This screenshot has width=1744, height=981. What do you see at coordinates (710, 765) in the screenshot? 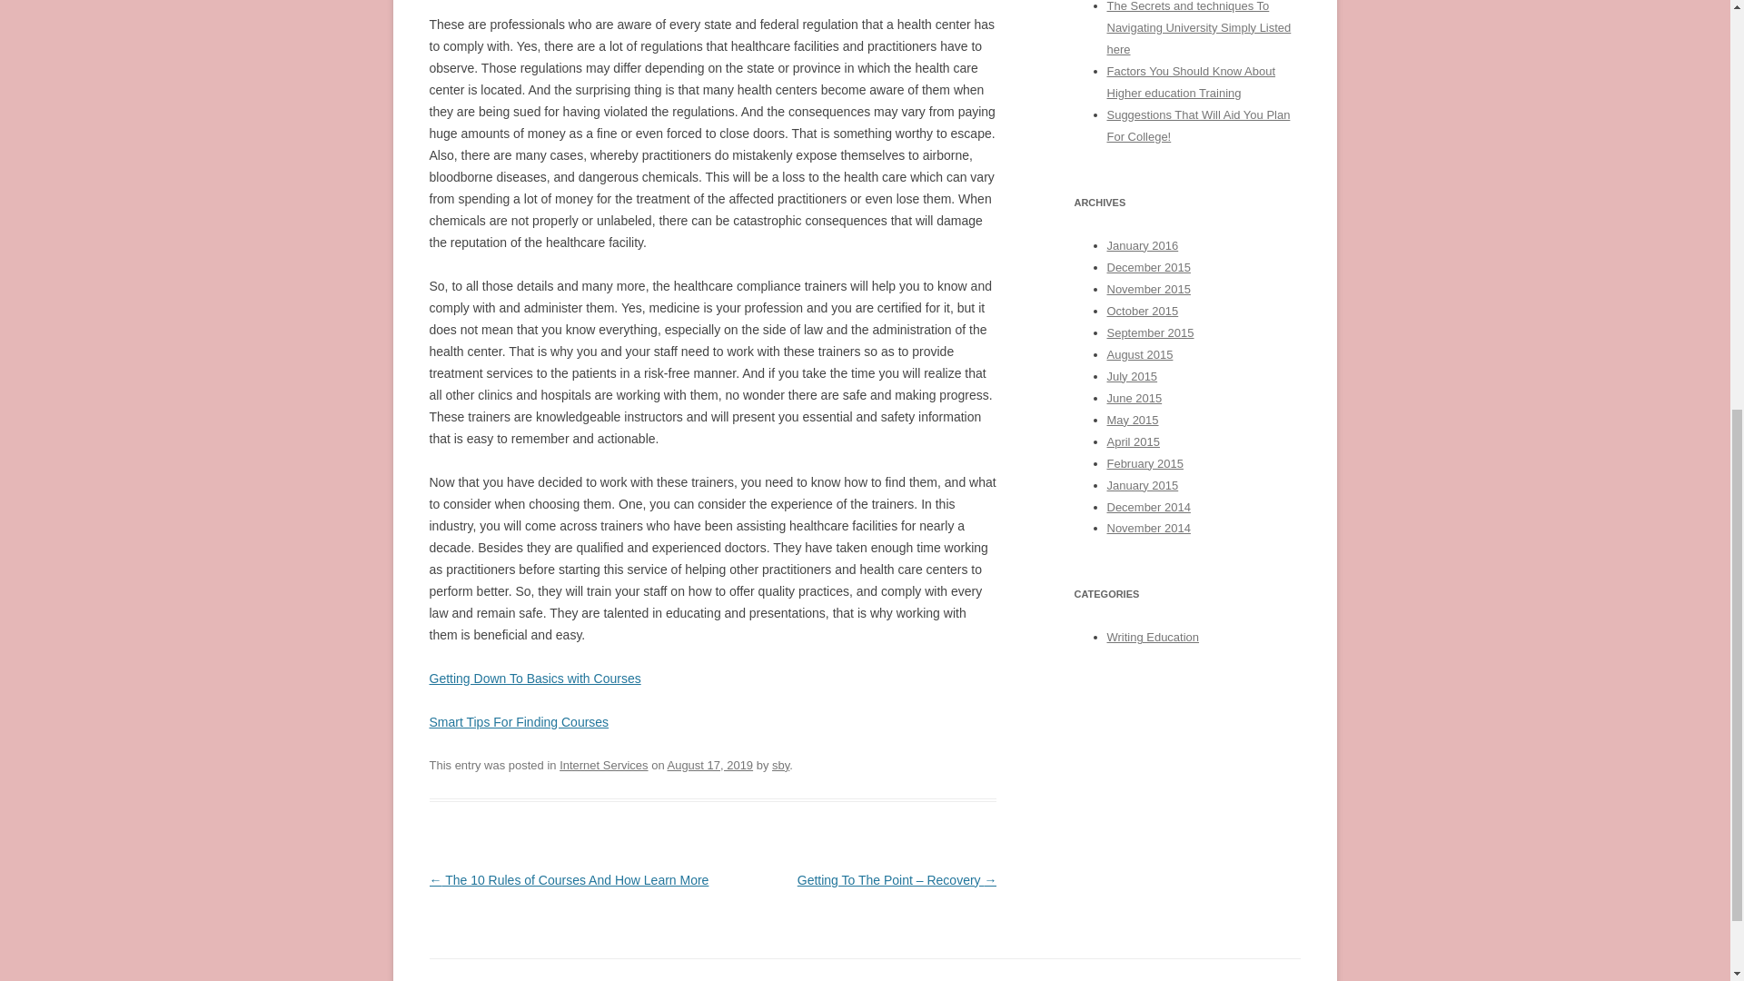
I see `8:13 pm` at bounding box center [710, 765].